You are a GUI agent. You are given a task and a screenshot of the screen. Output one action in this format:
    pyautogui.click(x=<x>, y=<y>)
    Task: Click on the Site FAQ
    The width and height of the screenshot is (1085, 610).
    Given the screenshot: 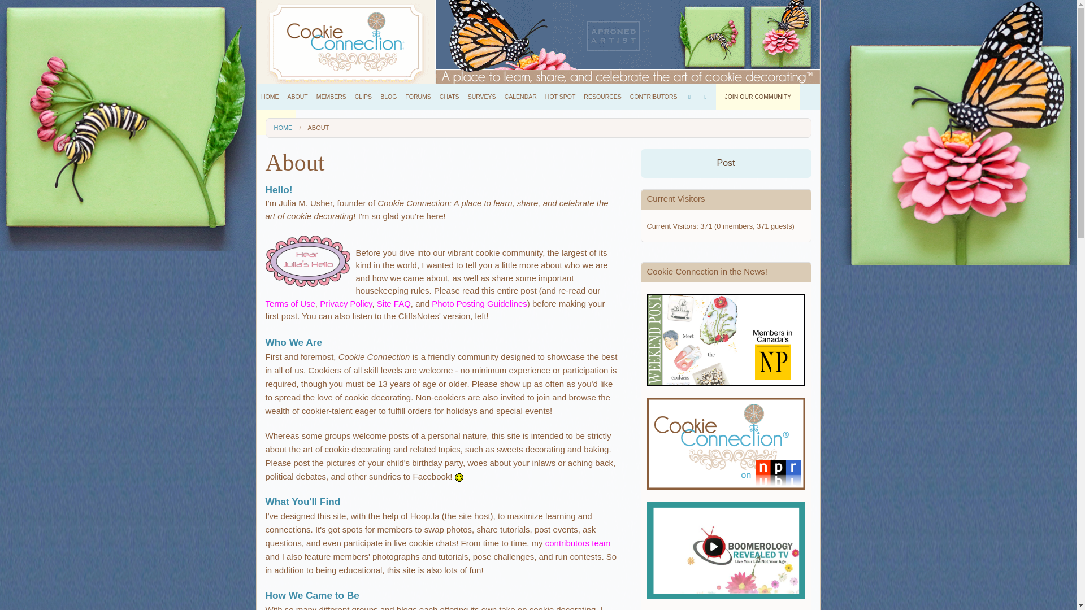 What is the action you would take?
    pyautogui.click(x=297, y=224)
    